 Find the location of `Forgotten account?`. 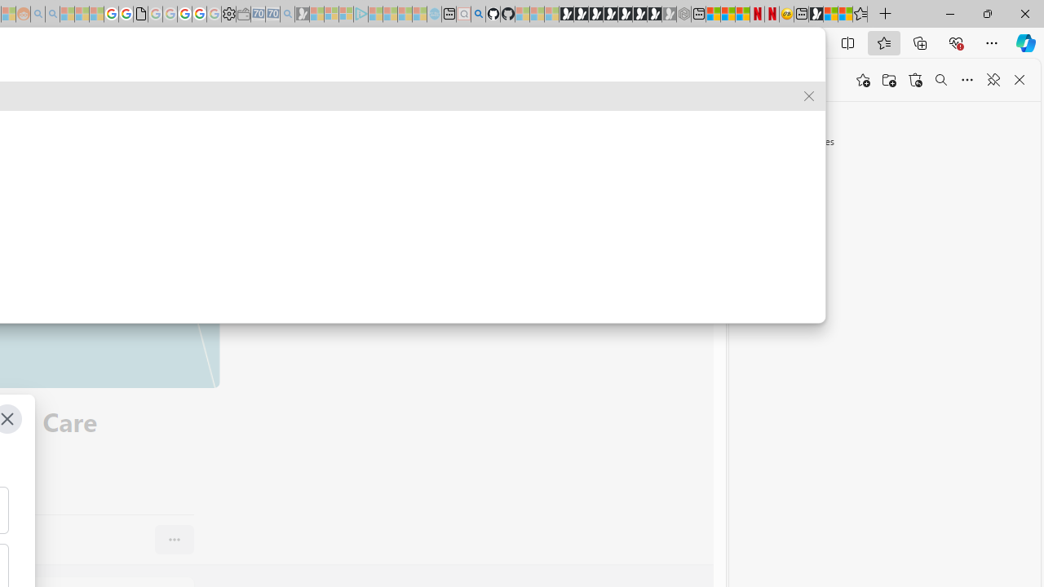

Forgotten account? is located at coordinates (635, 80).